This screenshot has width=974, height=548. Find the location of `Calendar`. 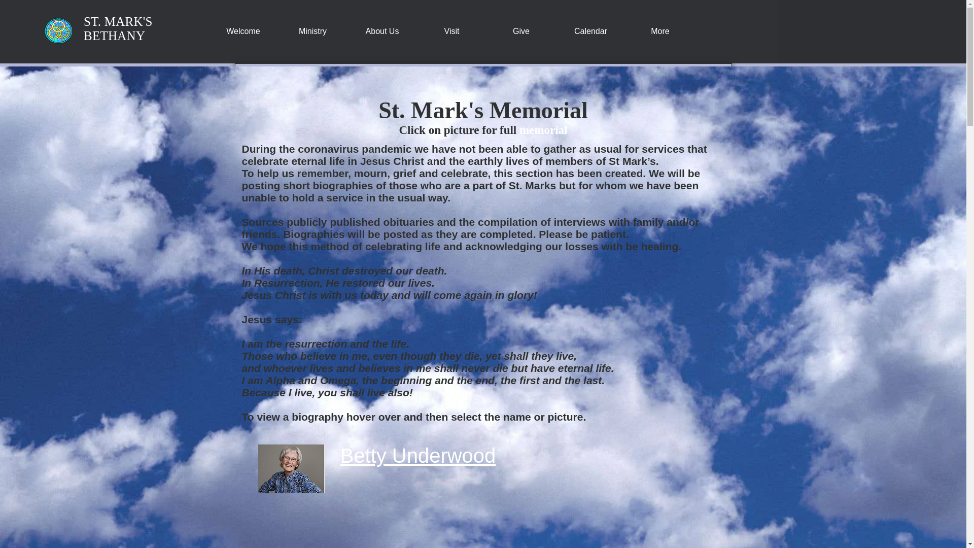

Calendar is located at coordinates (590, 30).